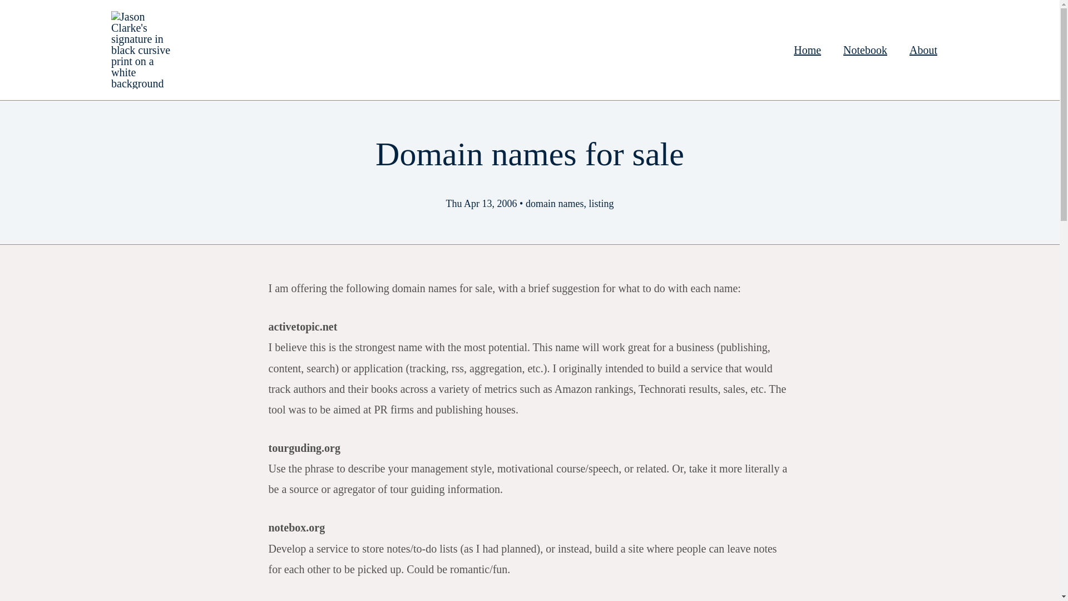 The width and height of the screenshot is (1068, 601). What do you see at coordinates (601, 204) in the screenshot?
I see `listing` at bounding box center [601, 204].